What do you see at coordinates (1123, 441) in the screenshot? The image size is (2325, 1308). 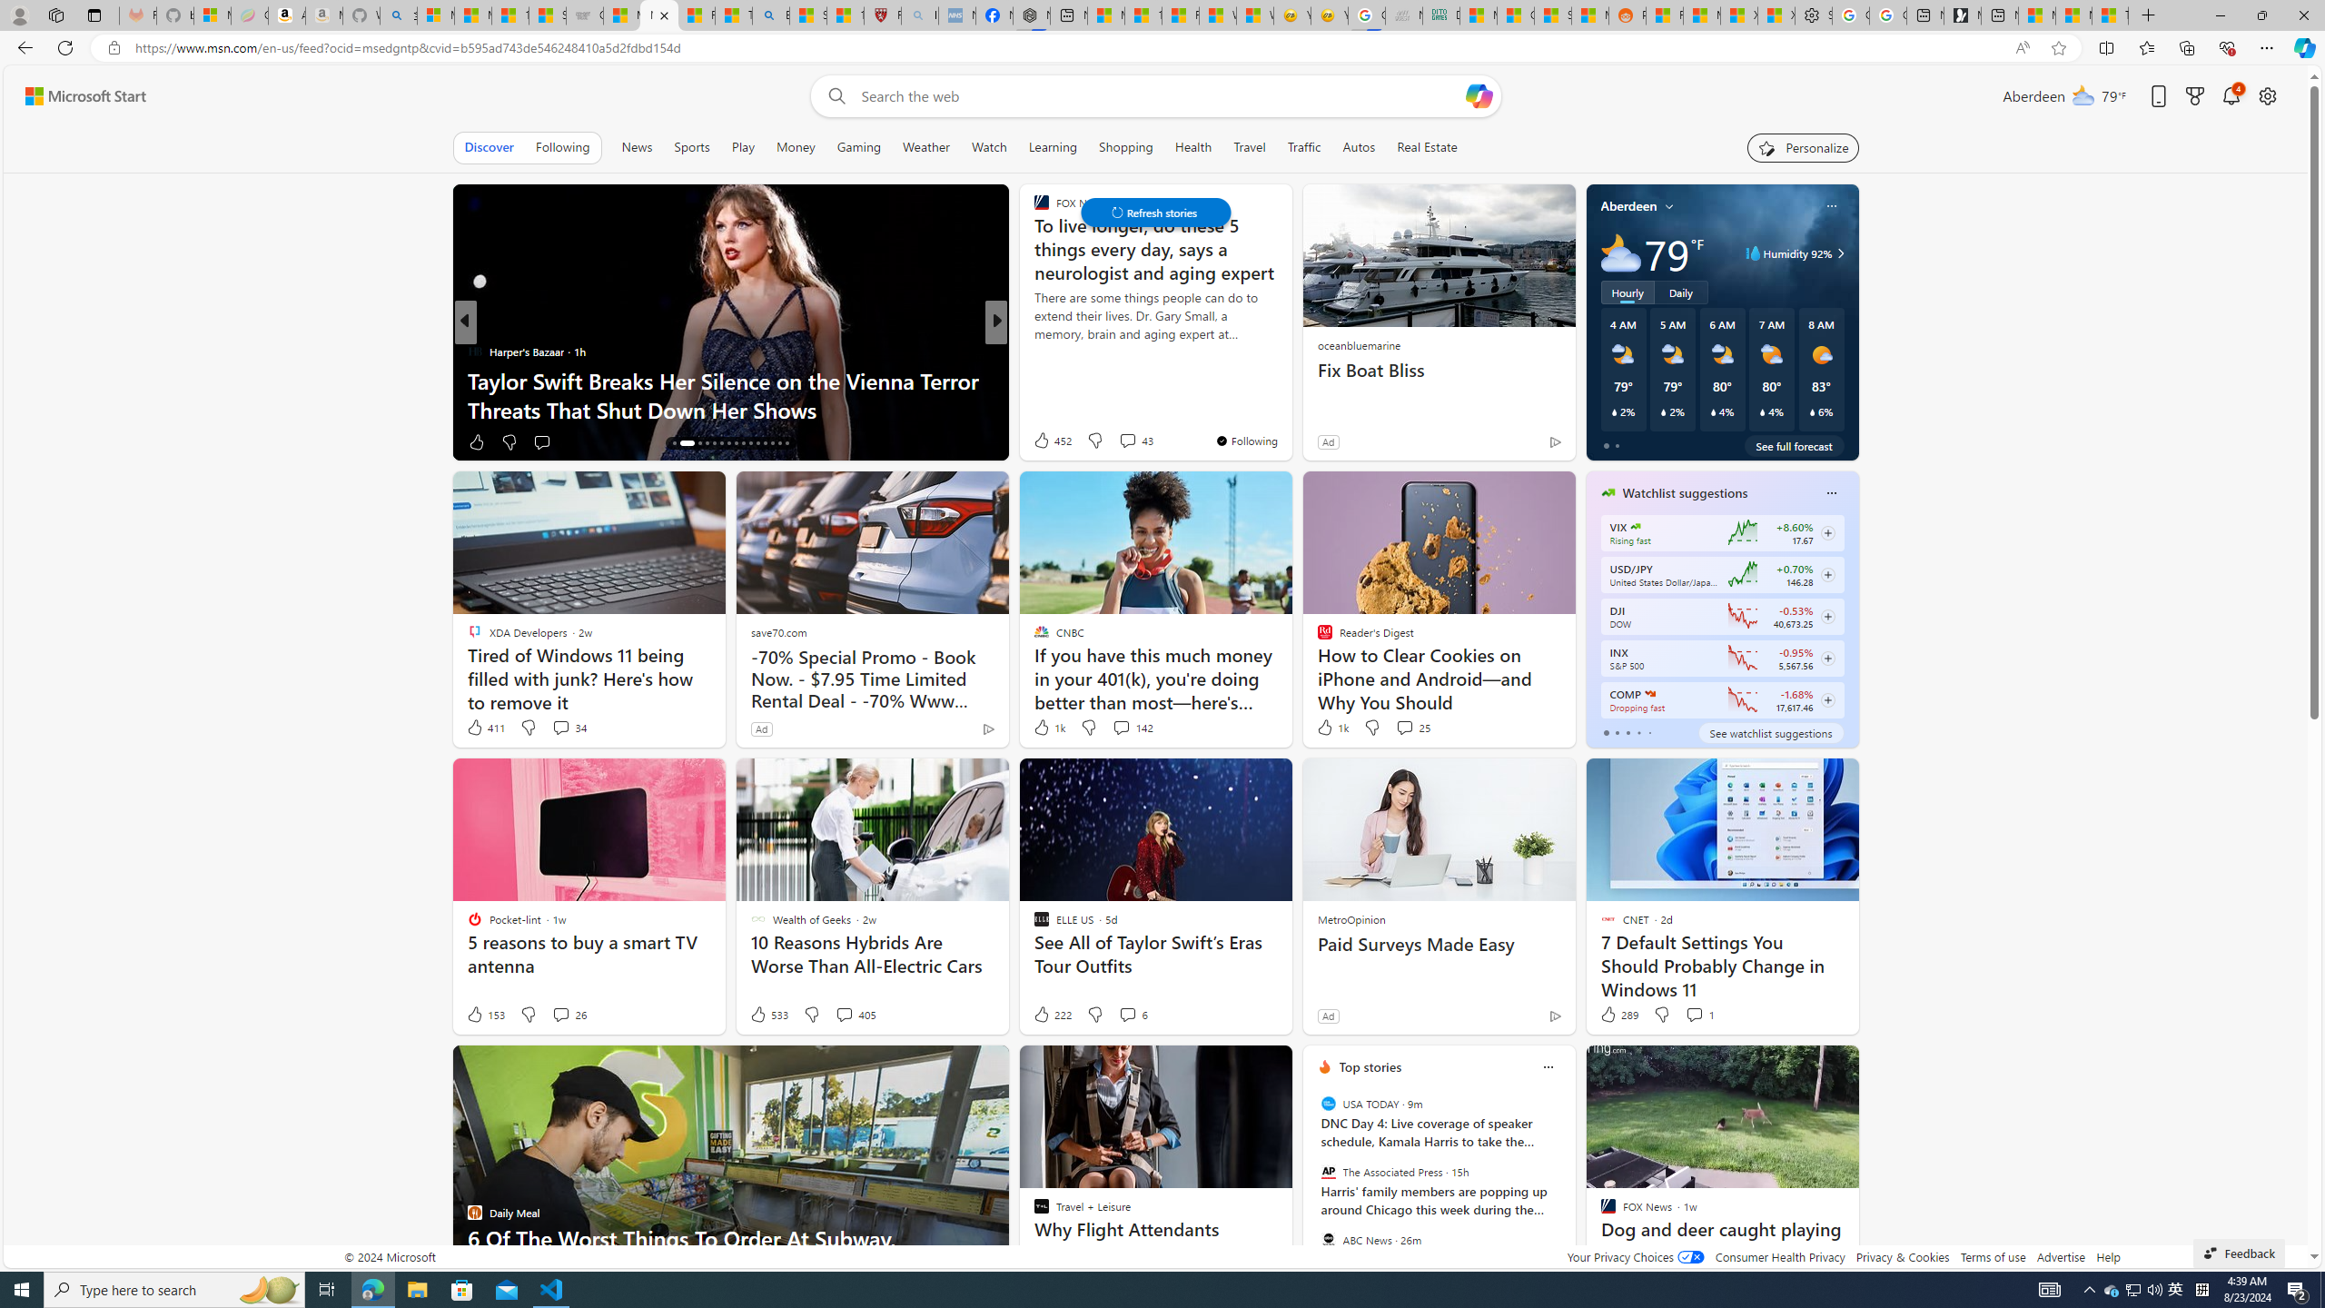 I see `View comments 4 Comment` at bounding box center [1123, 441].